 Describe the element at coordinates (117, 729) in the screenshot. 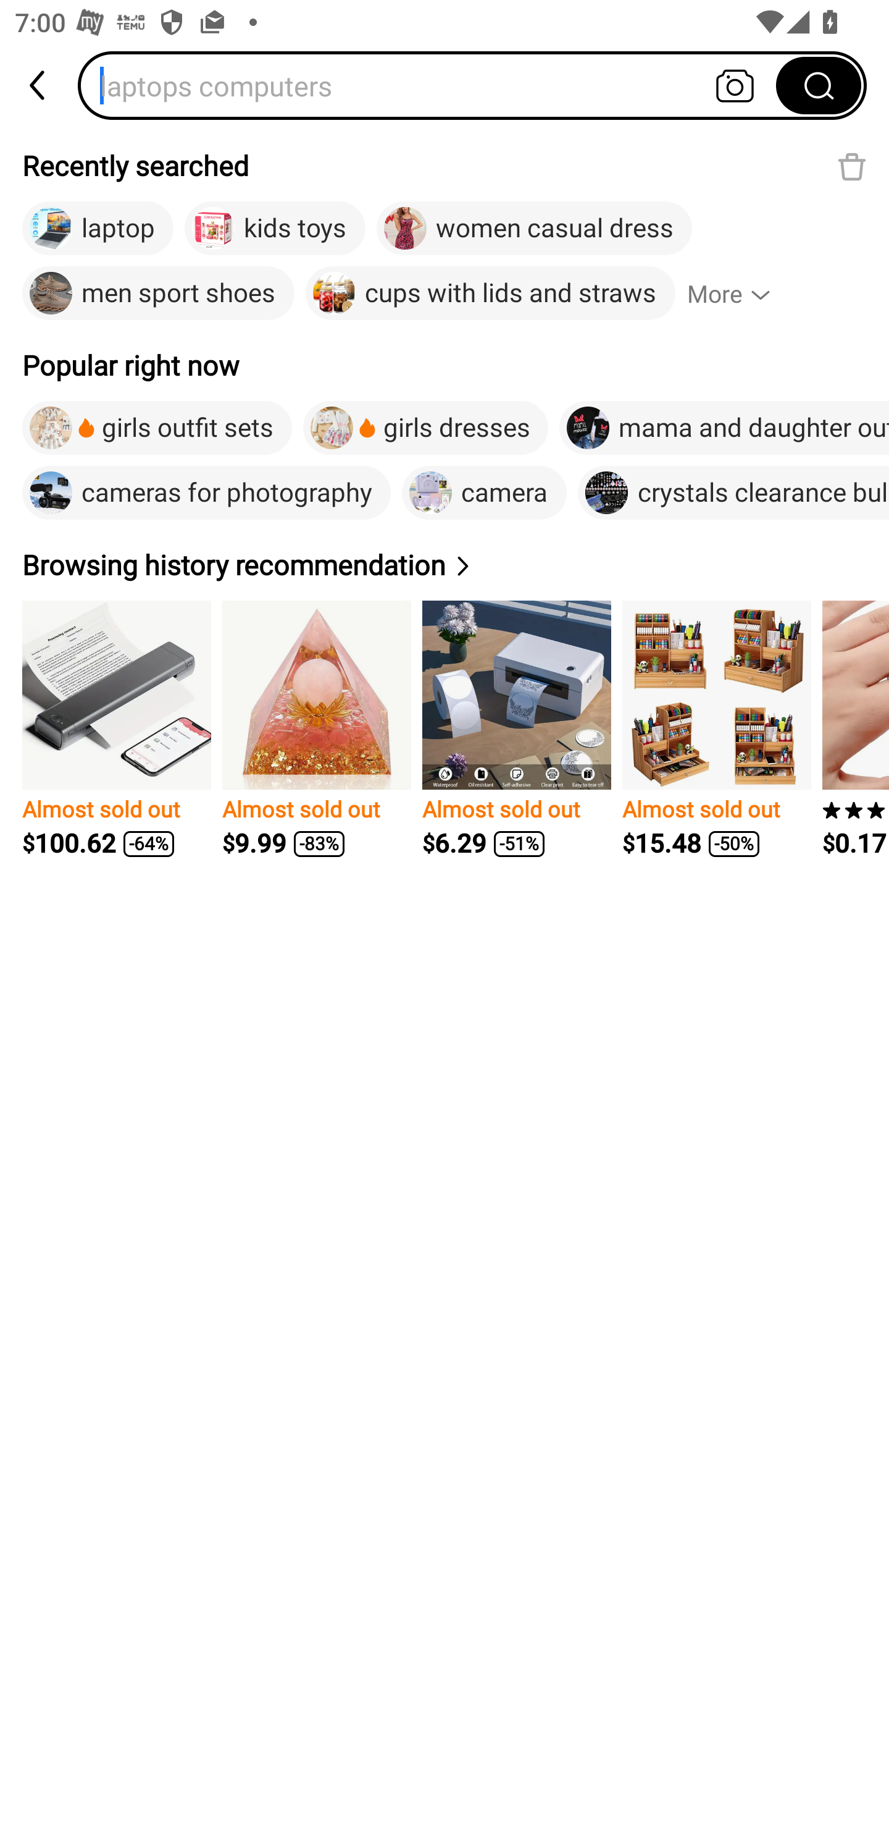

I see `Almost sold out $100.62 -64%` at that location.